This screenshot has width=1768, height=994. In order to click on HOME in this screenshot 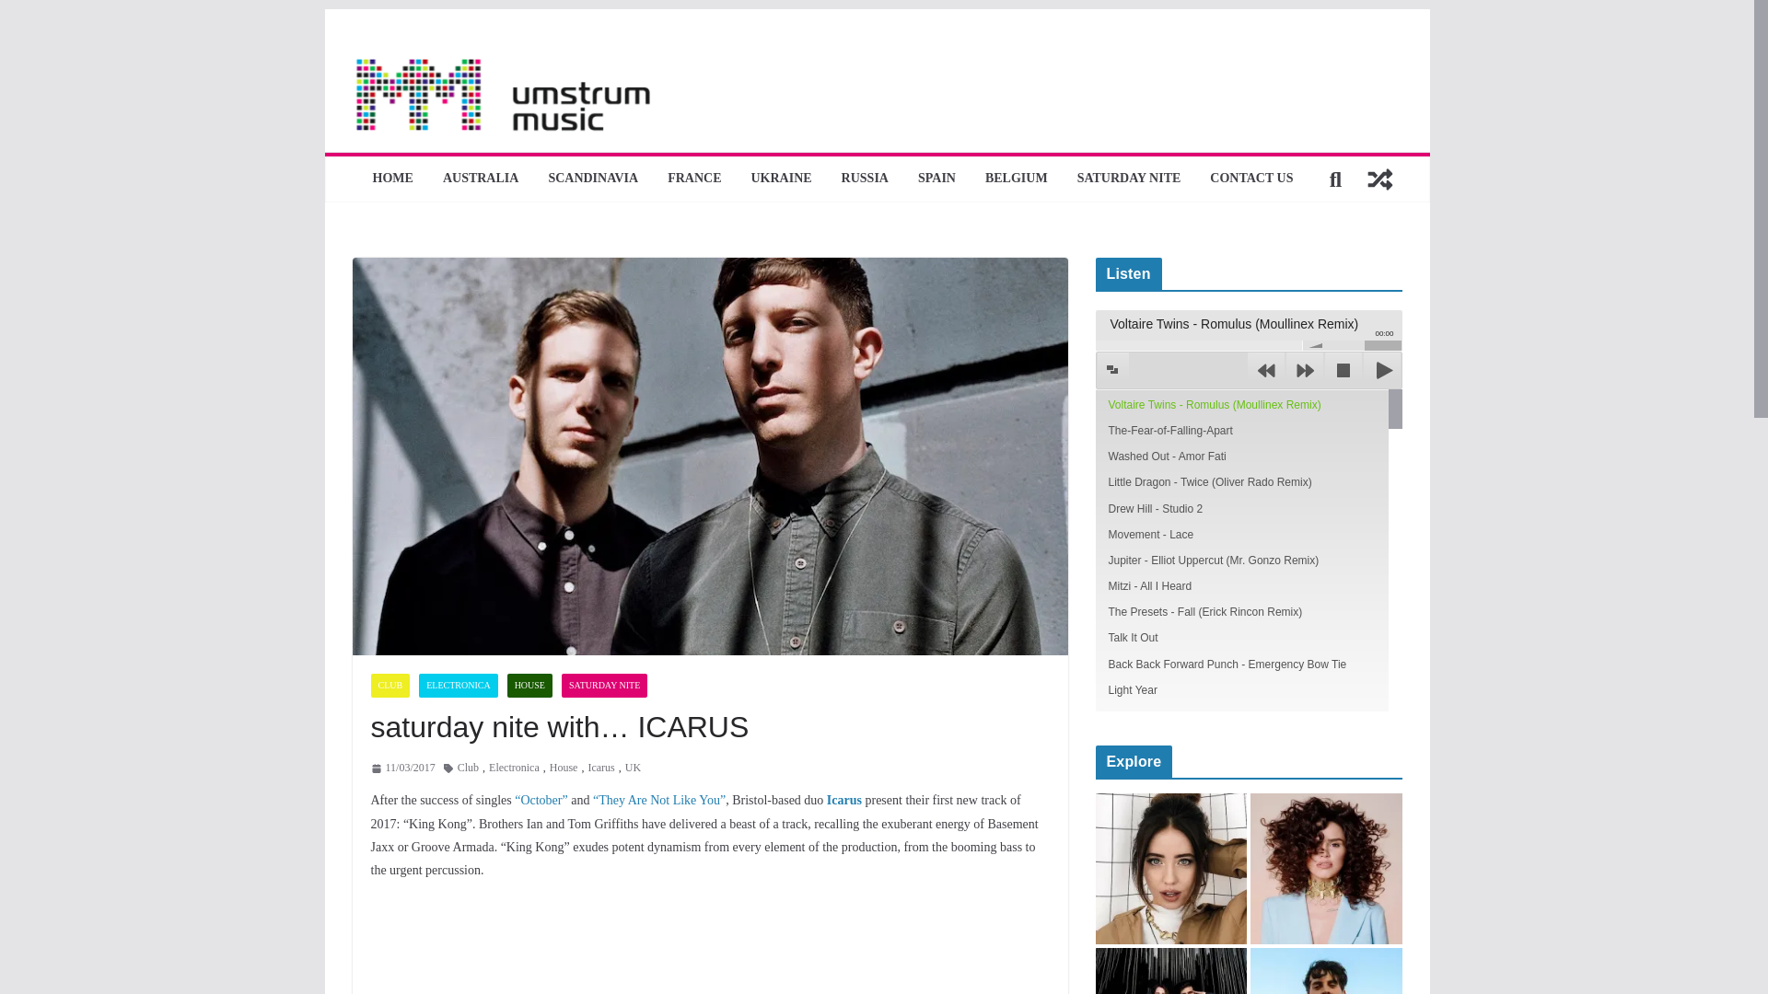, I will do `click(393, 179)`.